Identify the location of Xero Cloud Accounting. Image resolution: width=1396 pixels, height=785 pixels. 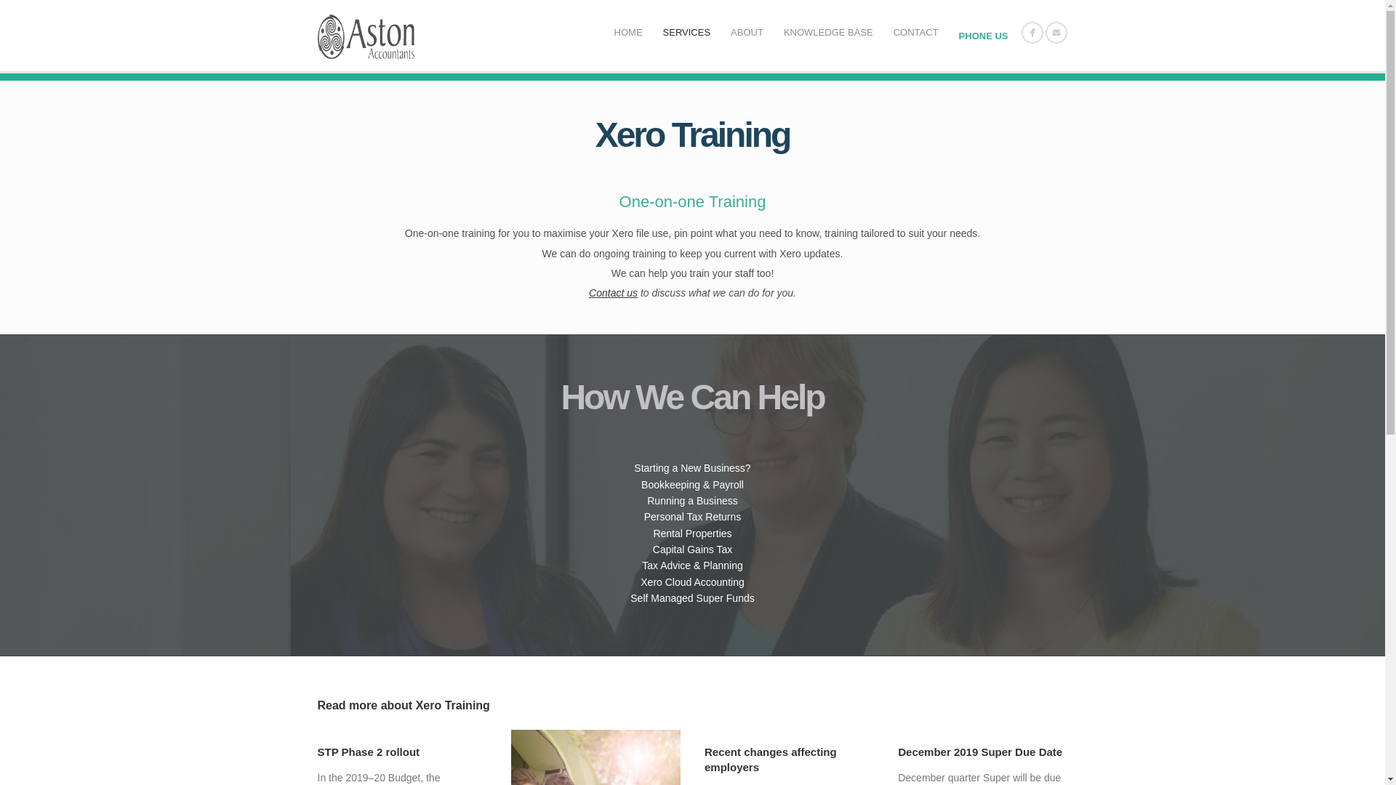
(692, 581).